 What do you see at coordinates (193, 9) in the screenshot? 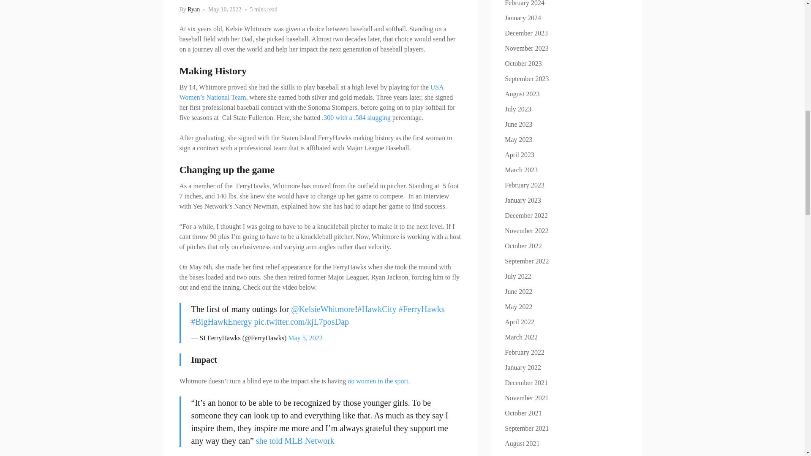
I see `Ryan` at bounding box center [193, 9].